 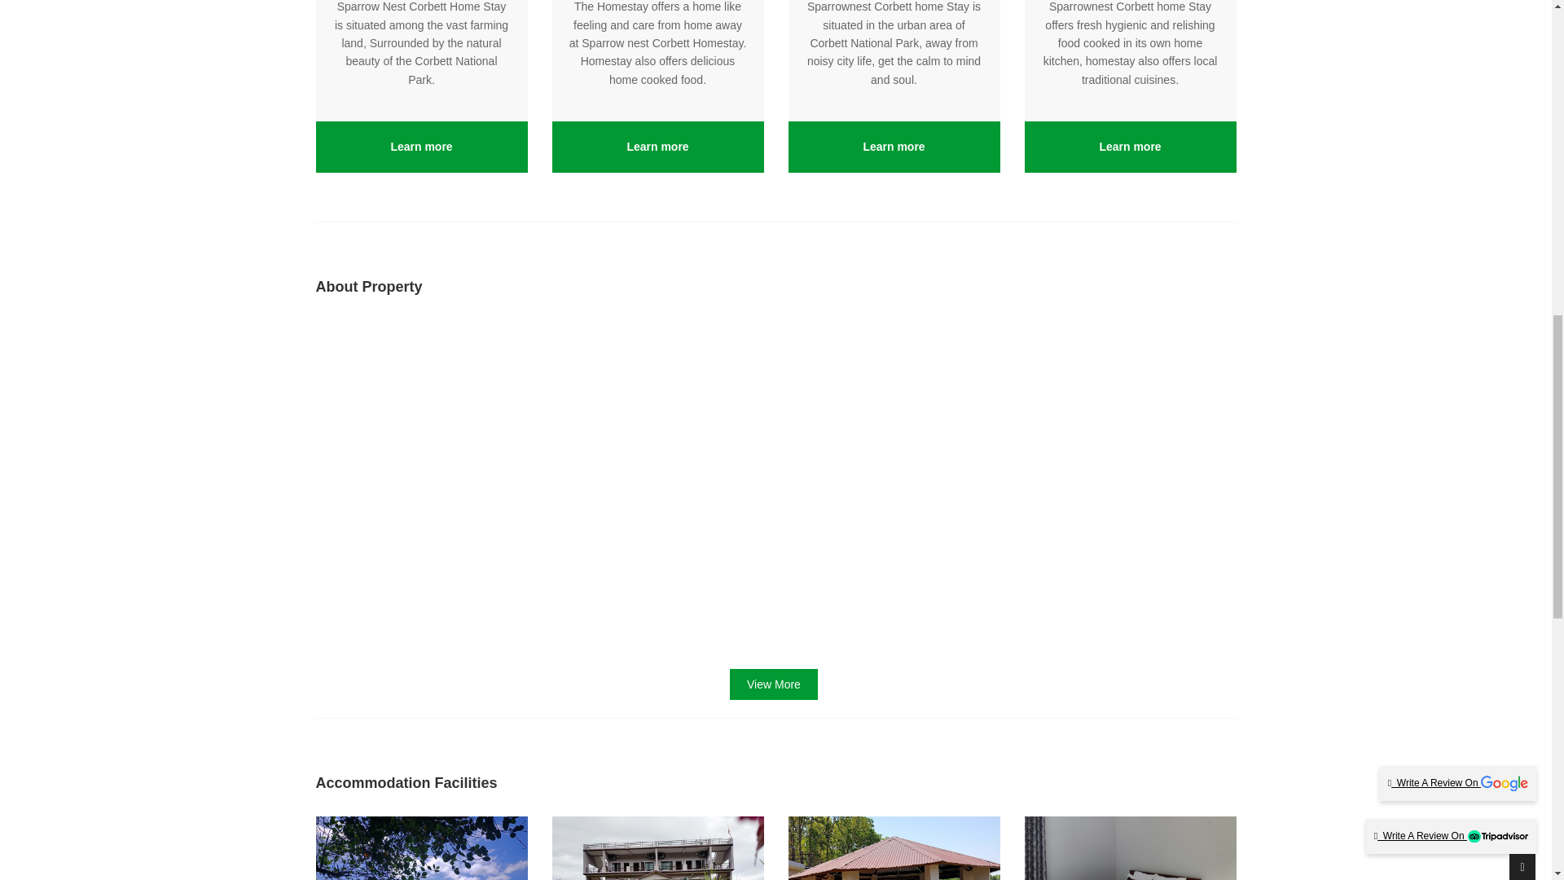 What do you see at coordinates (1012, 482) in the screenshot?
I see `YouTube video player` at bounding box center [1012, 482].